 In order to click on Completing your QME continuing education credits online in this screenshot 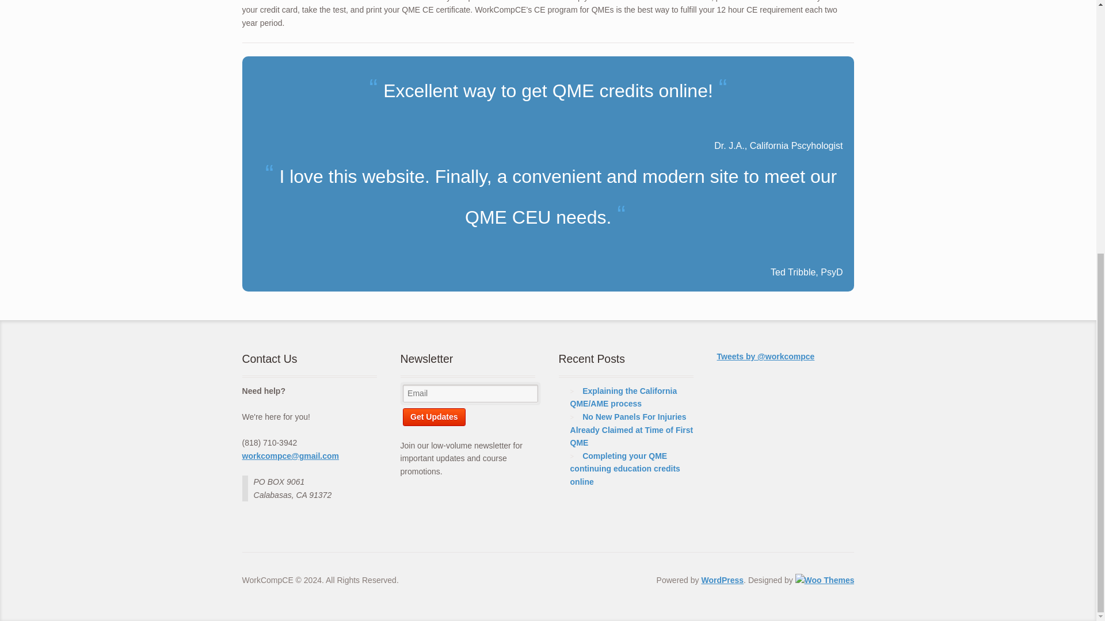, I will do `click(625, 469)`.